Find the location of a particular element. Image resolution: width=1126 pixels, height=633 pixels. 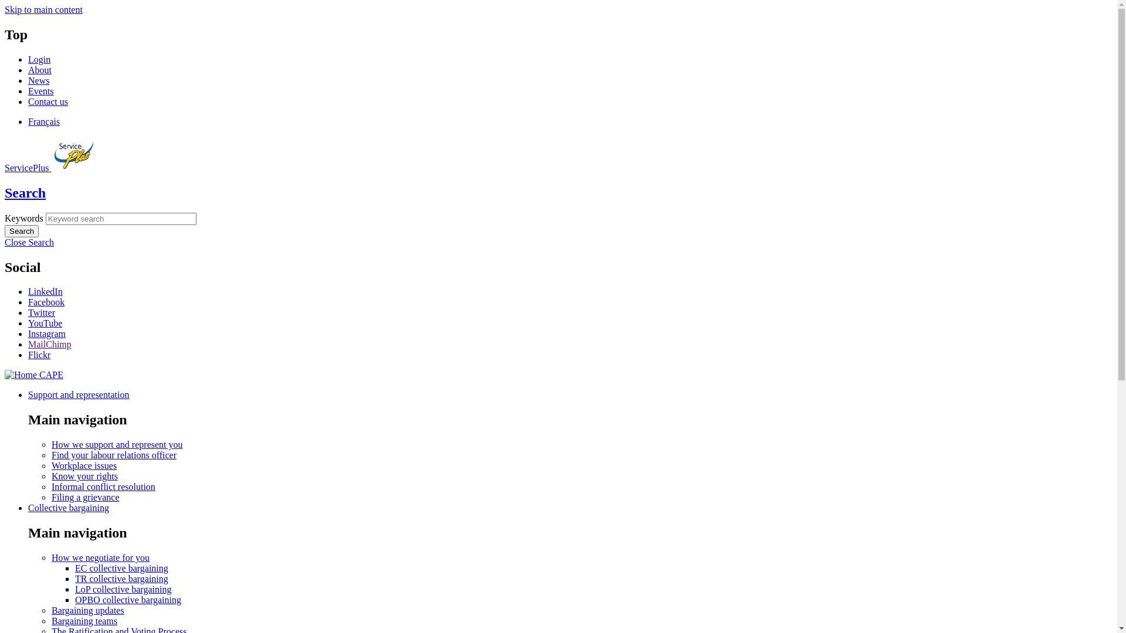

Collective bargaining is located at coordinates (69, 508).